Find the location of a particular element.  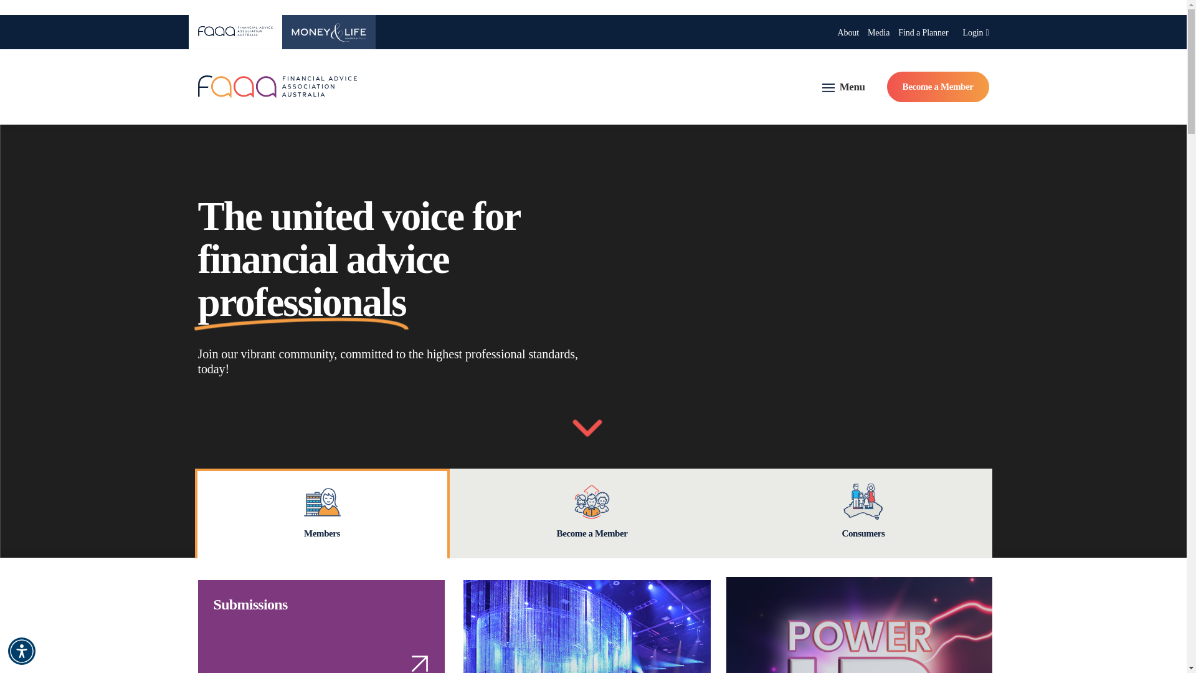

Media is located at coordinates (878, 32).